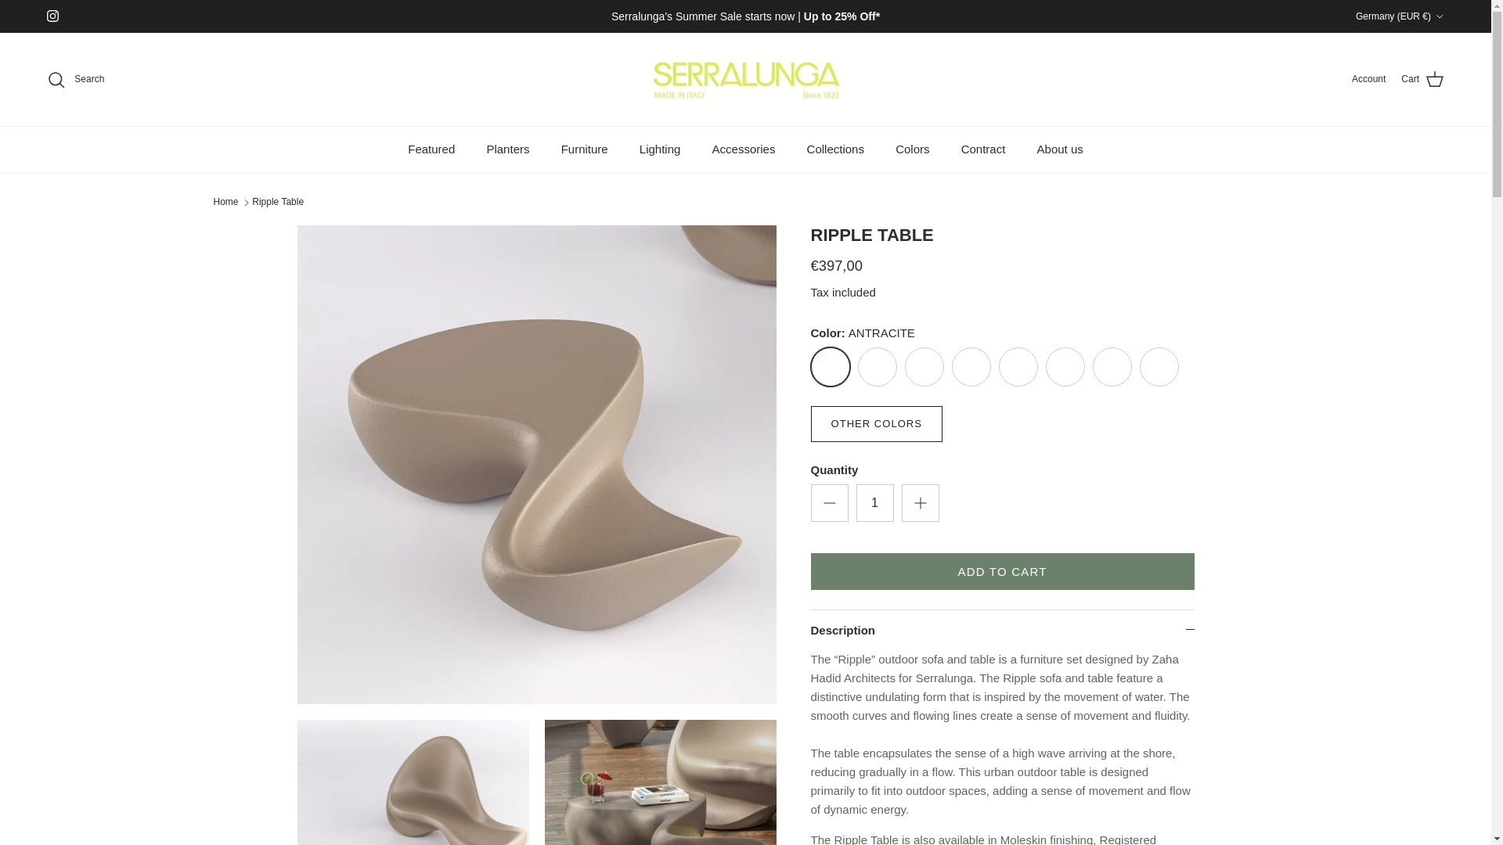 Image resolution: width=1503 pixels, height=845 pixels. What do you see at coordinates (507, 150) in the screenshot?
I see `Planters` at bounding box center [507, 150].